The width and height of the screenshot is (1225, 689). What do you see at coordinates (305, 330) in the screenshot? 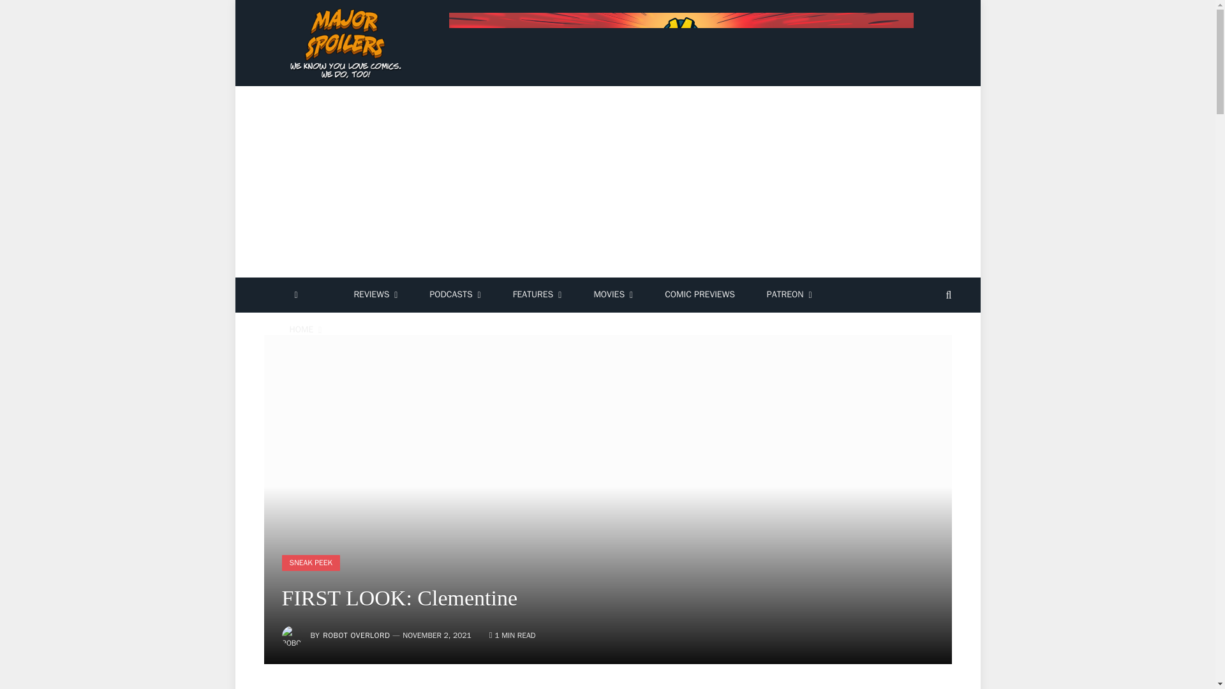
I see `HOME` at bounding box center [305, 330].